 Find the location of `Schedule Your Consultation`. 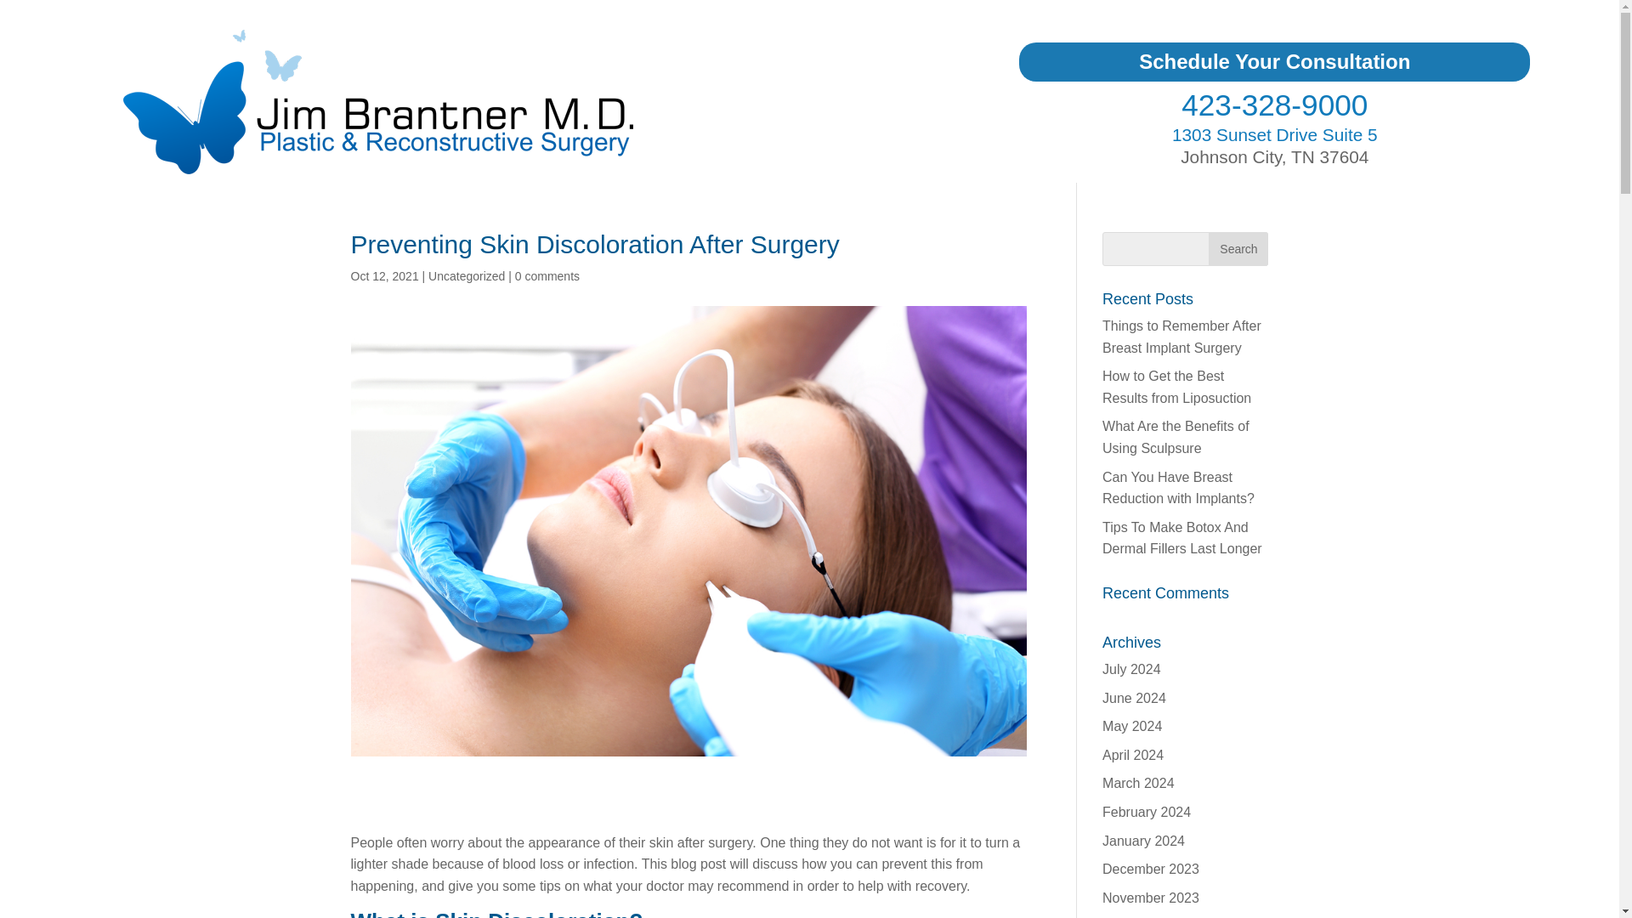

Schedule Your Consultation is located at coordinates (1274, 61).